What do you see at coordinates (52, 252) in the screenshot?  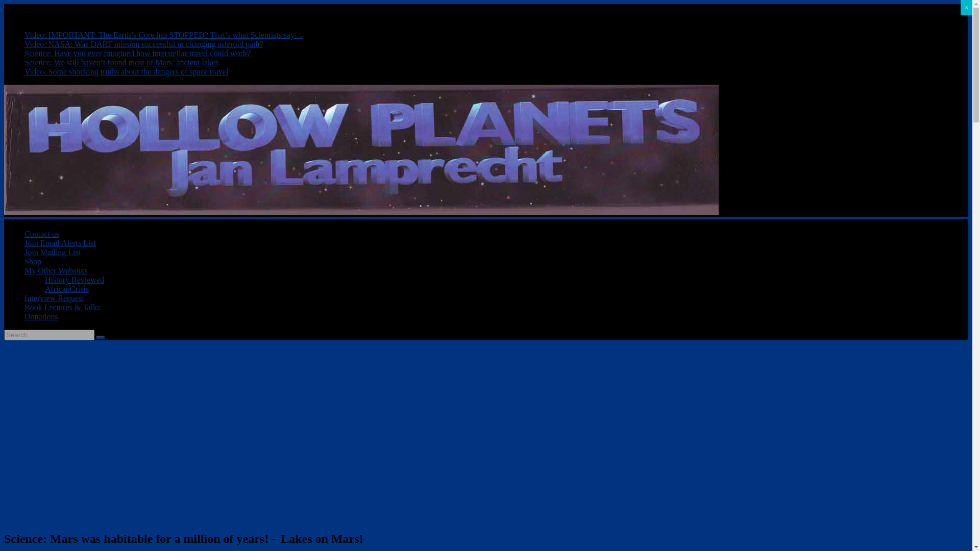 I see `Join Mailing List` at bounding box center [52, 252].